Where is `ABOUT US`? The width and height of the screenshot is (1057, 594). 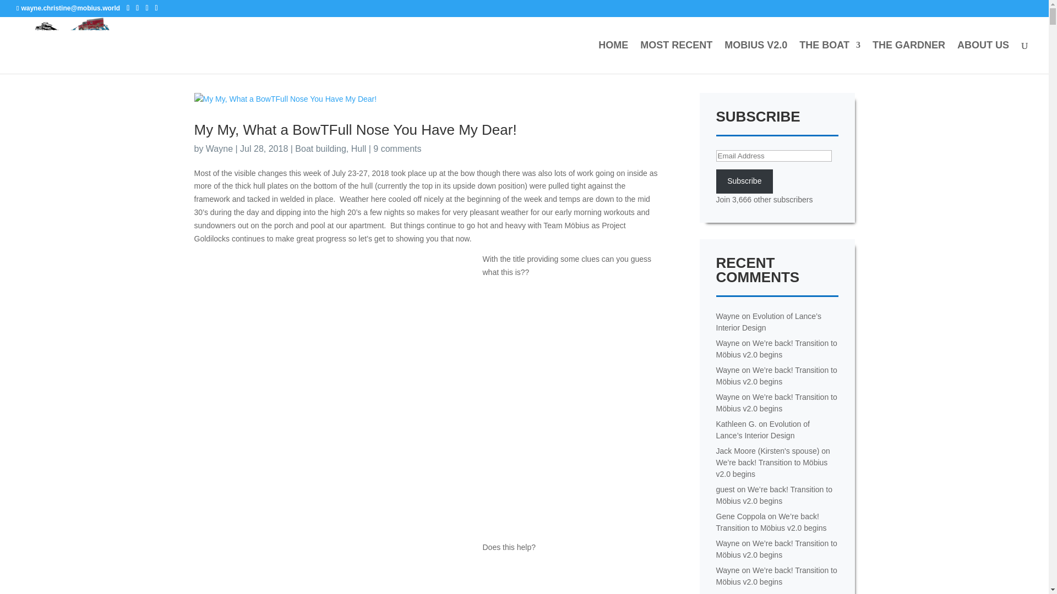
ABOUT US is located at coordinates (983, 57).